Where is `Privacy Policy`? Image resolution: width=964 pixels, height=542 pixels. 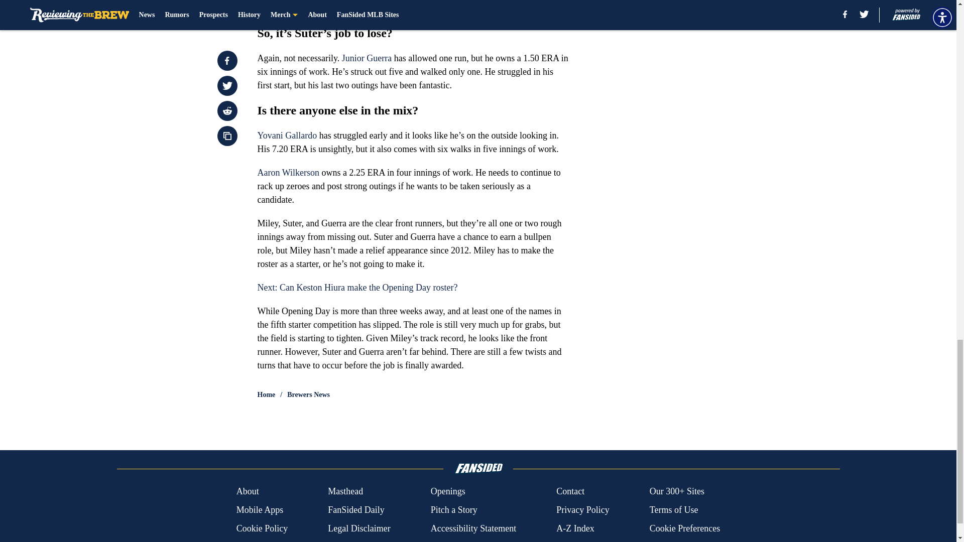
Privacy Policy is located at coordinates (582, 510).